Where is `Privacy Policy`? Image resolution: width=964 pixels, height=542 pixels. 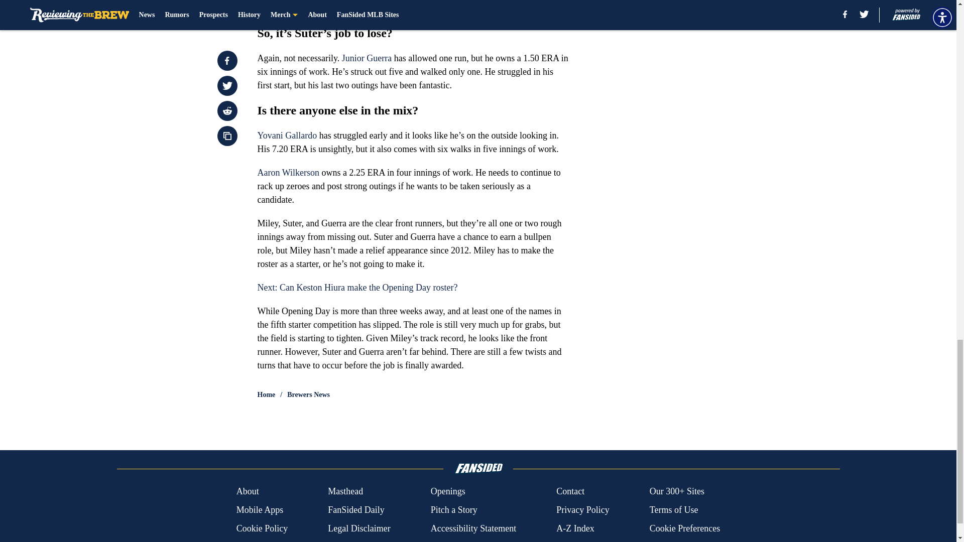
Privacy Policy is located at coordinates (582, 510).